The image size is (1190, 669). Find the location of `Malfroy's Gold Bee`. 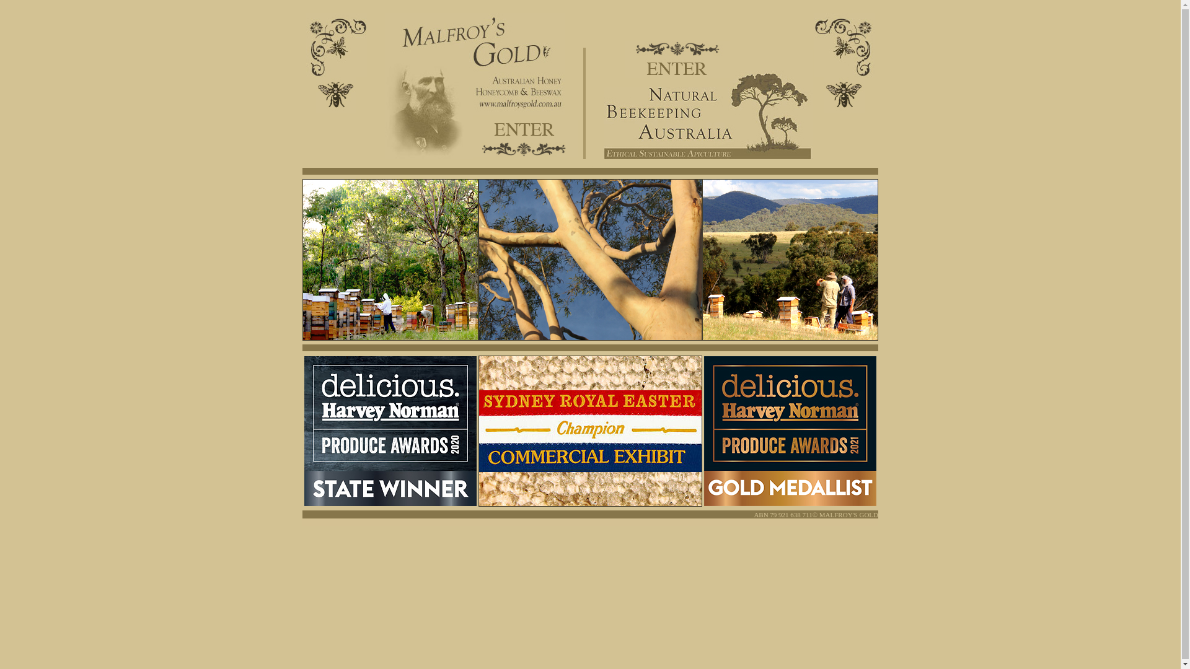

Malfroy's Gold Bee is located at coordinates (844, 95).